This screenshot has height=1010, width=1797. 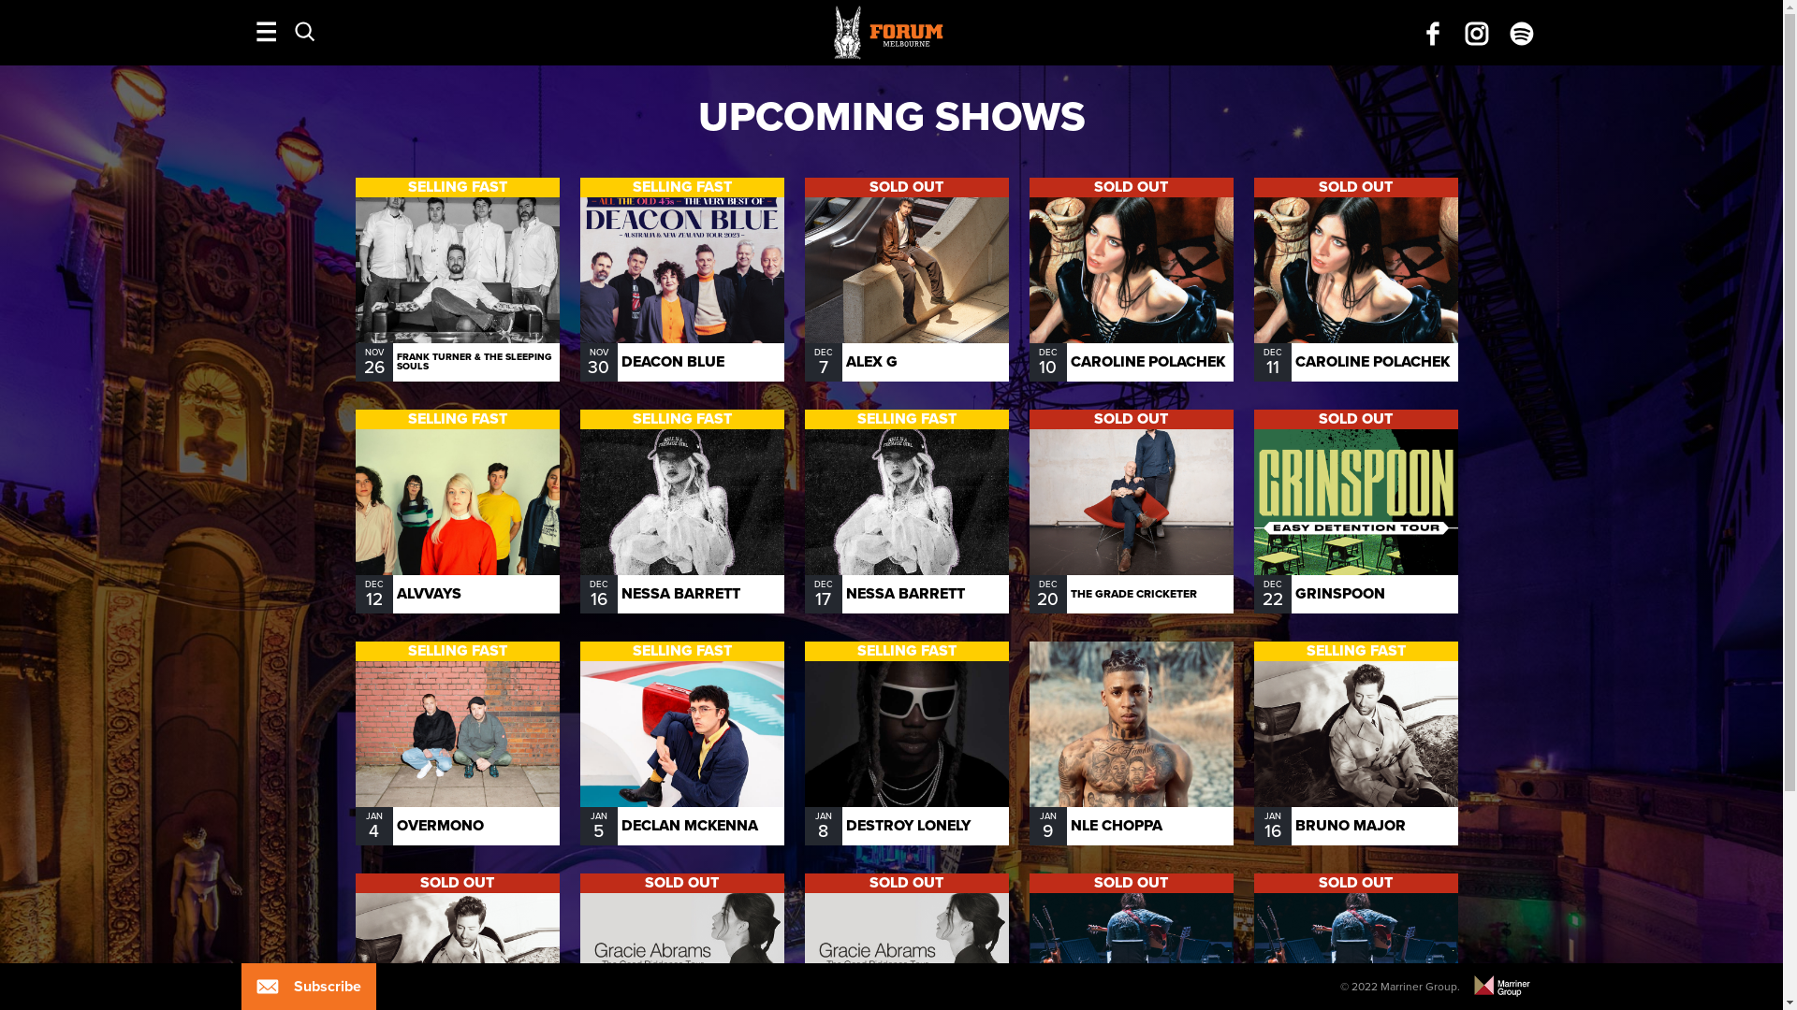 I want to click on Follow Forum Melbourne on Spotify, so click(x=1522, y=34).